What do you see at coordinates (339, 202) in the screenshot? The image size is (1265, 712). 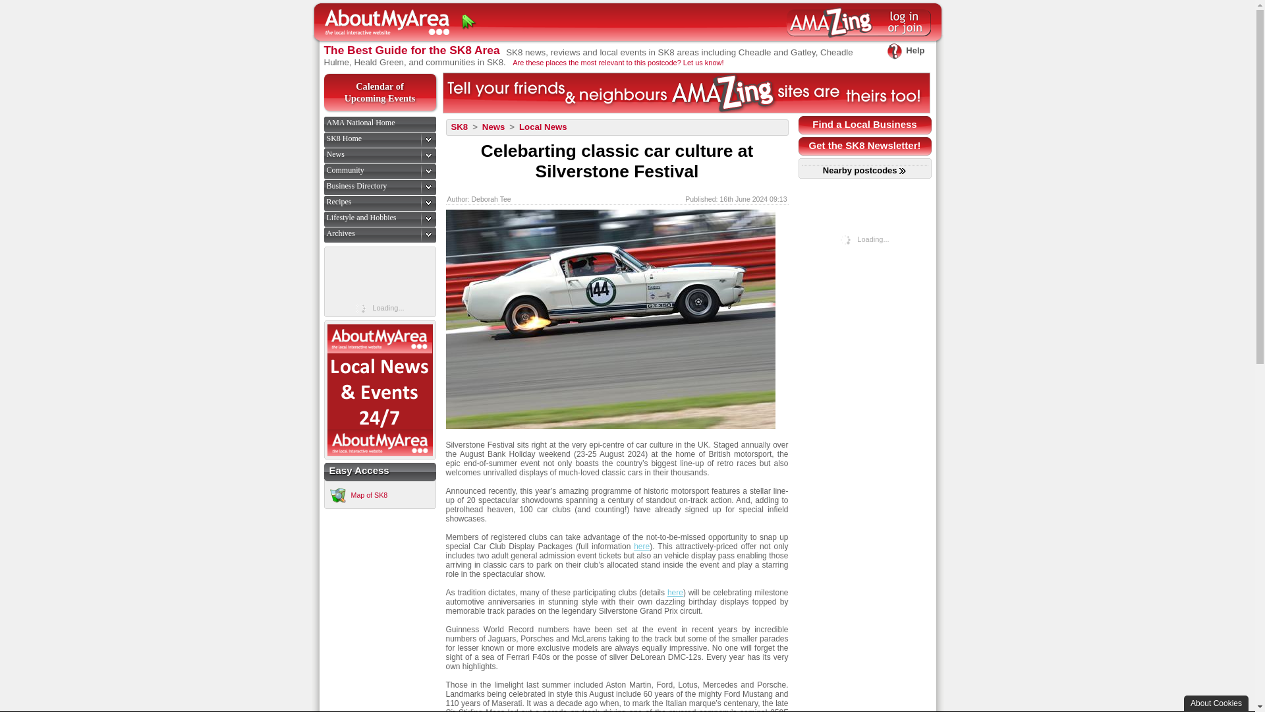 I see `Recipes` at bounding box center [339, 202].